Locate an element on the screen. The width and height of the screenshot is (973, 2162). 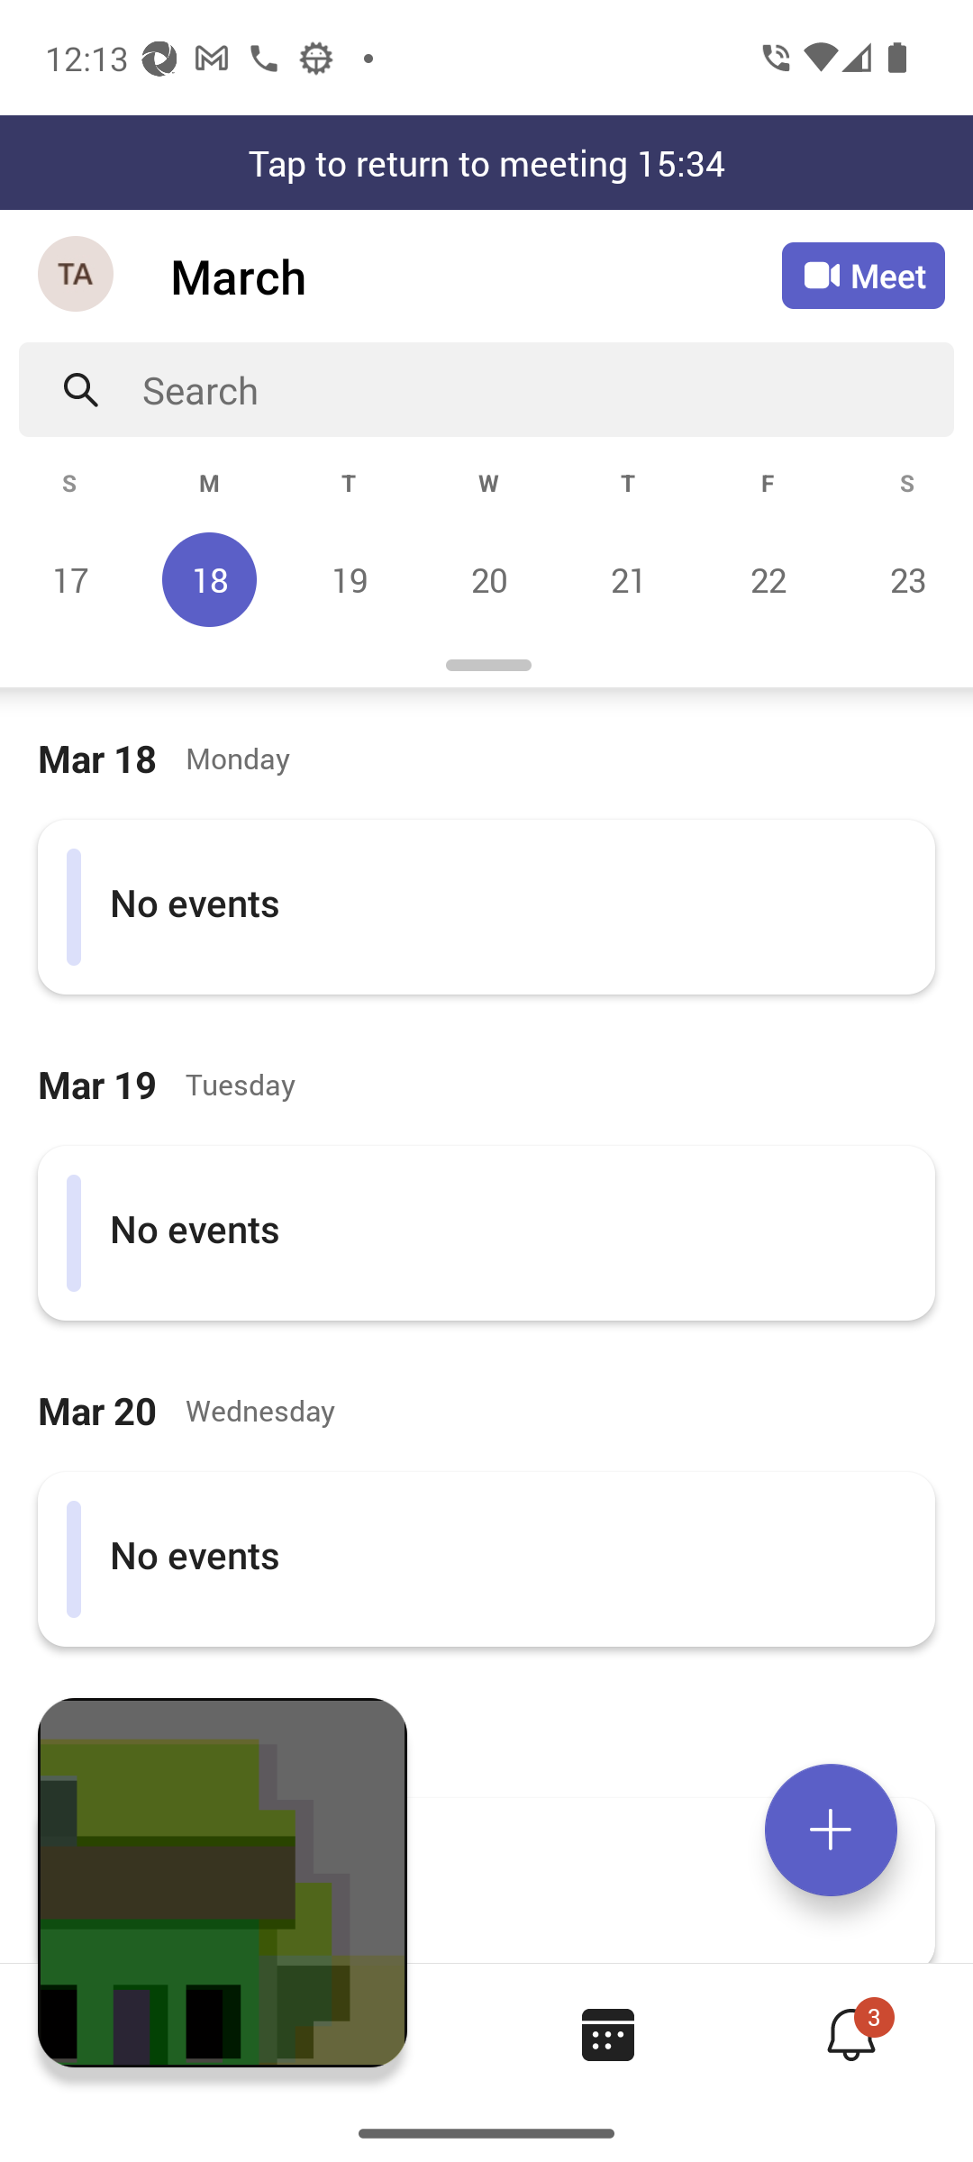
Tap to return to meeting 15:34 is located at coordinates (486, 162).